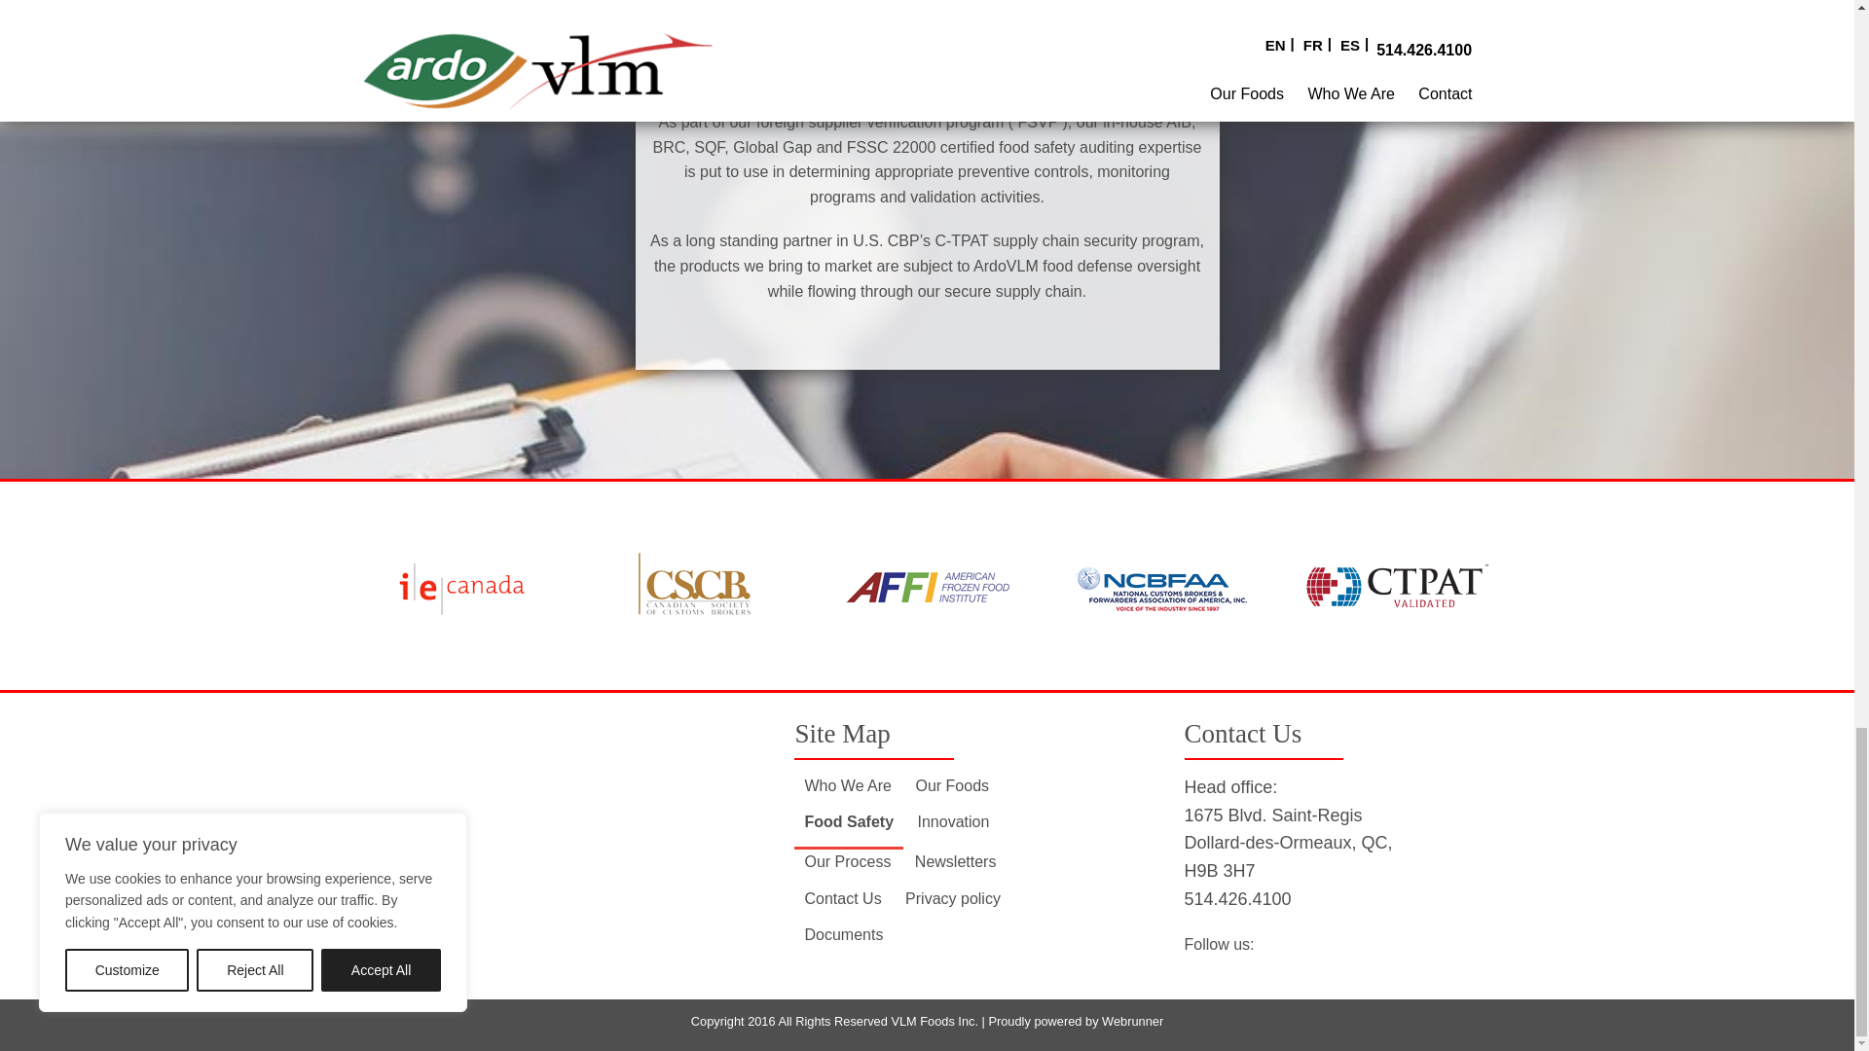 This screenshot has width=1869, height=1051. I want to click on Contact Us, so click(841, 898).